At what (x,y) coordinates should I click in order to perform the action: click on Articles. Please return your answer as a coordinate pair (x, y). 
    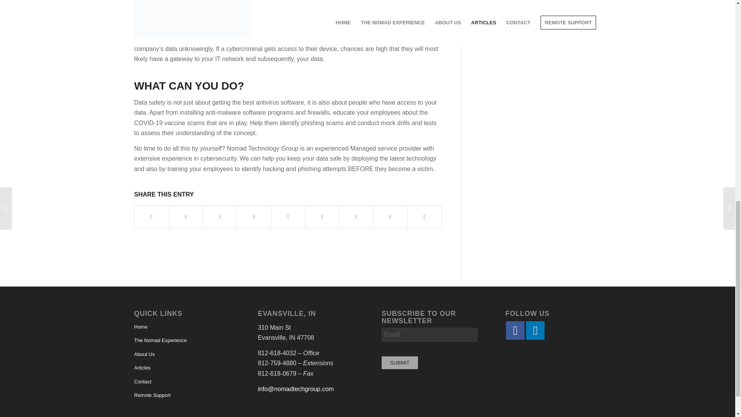
    Looking at the image, I should click on (182, 368).